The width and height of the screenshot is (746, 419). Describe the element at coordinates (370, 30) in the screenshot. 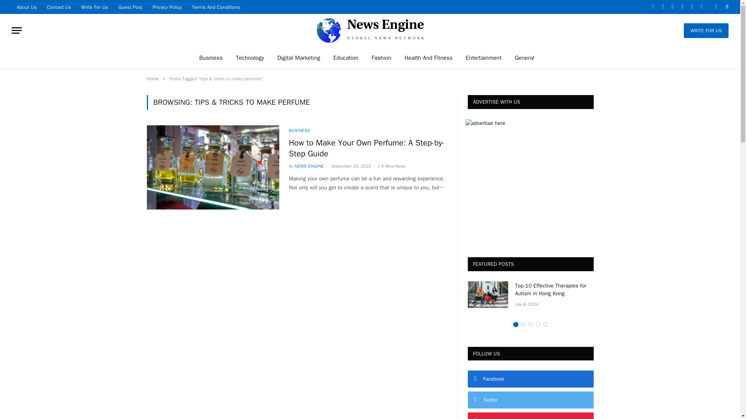

I see `News Engine` at that location.